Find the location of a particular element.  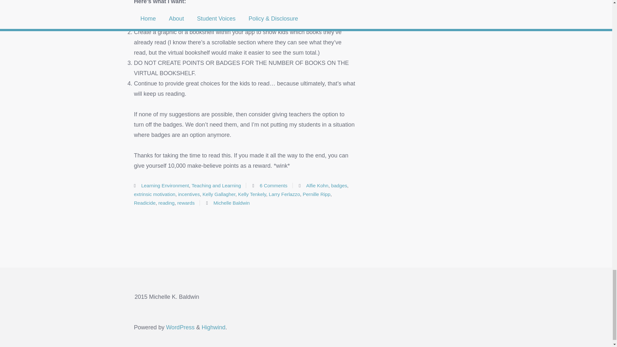

Kelly Gallagher is located at coordinates (219, 194).